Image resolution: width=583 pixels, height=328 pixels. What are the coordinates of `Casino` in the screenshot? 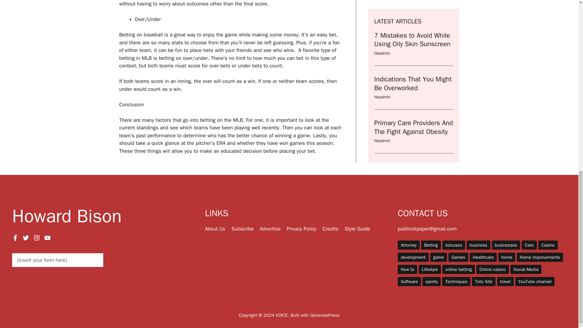 It's located at (548, 245).